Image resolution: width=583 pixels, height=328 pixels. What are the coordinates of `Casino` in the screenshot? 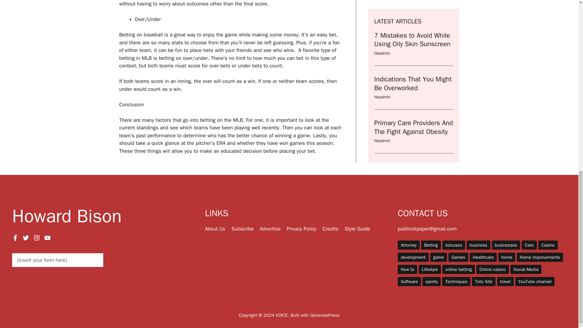 It's located at (548, 245).